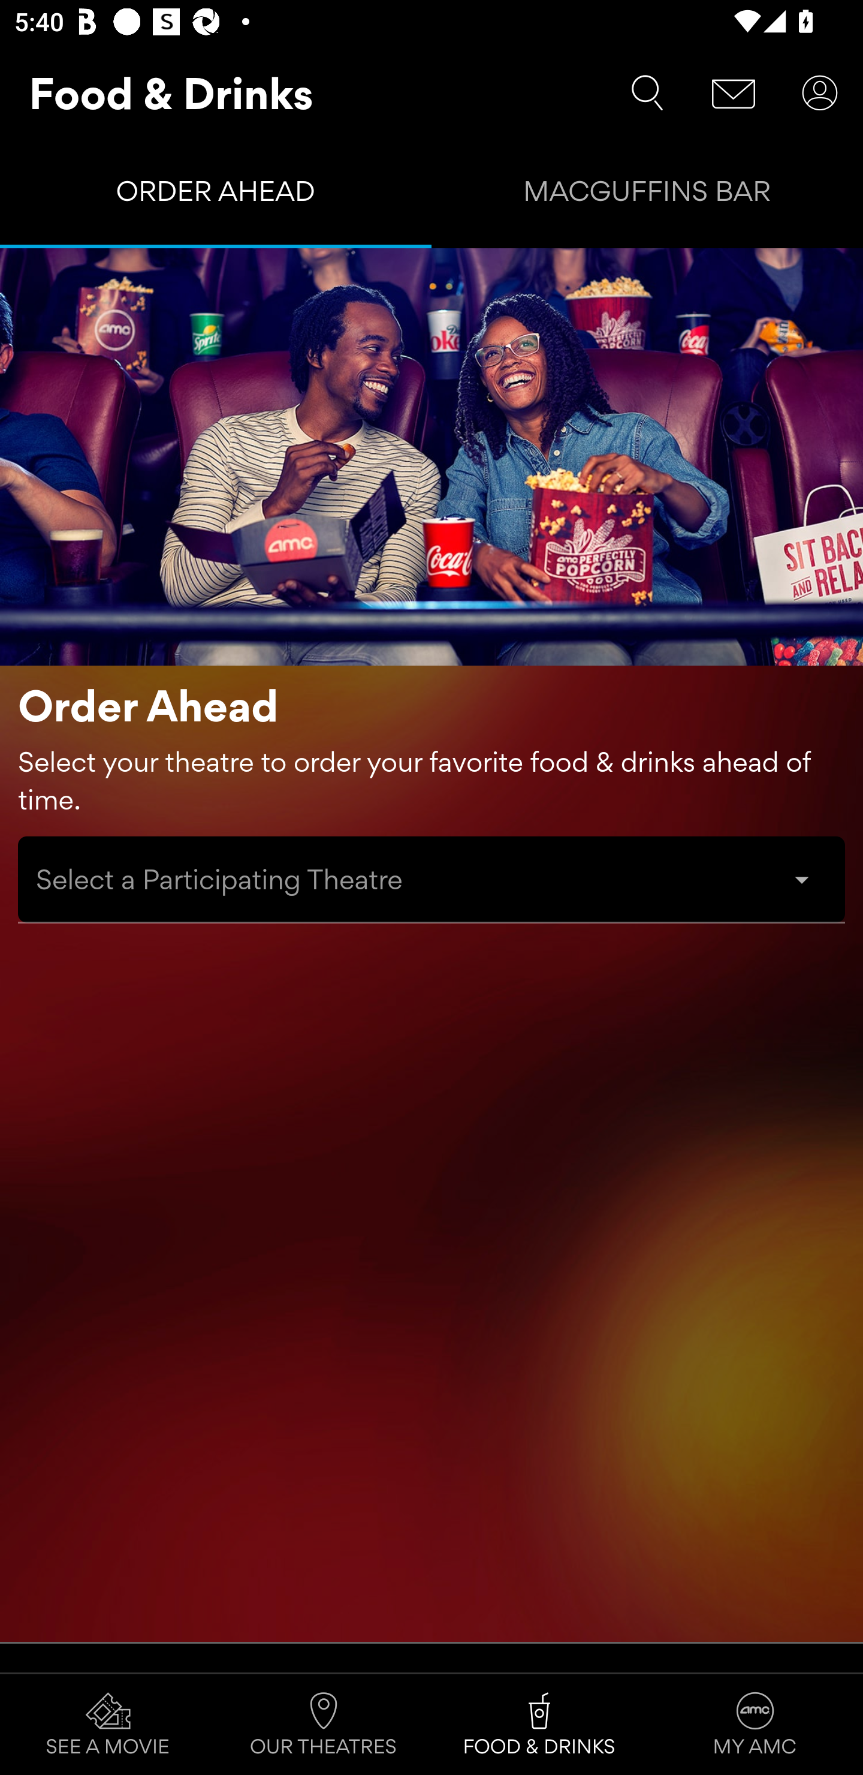  I want to click on OUR THEATRES
Tab 2 of 4, so click(324, 1725).